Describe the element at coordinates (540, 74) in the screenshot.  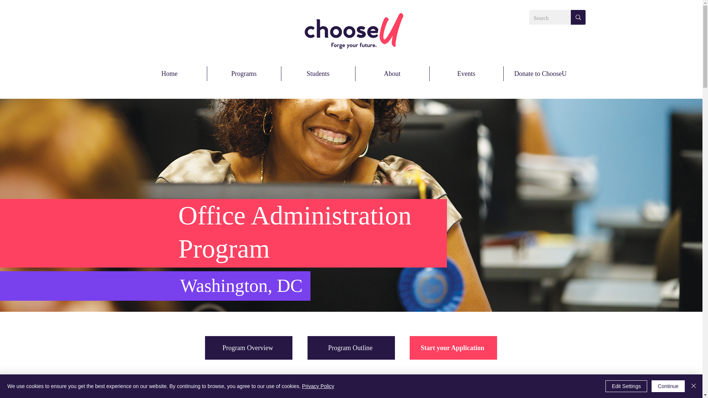
I see `Donate to ChooseU` at that location.